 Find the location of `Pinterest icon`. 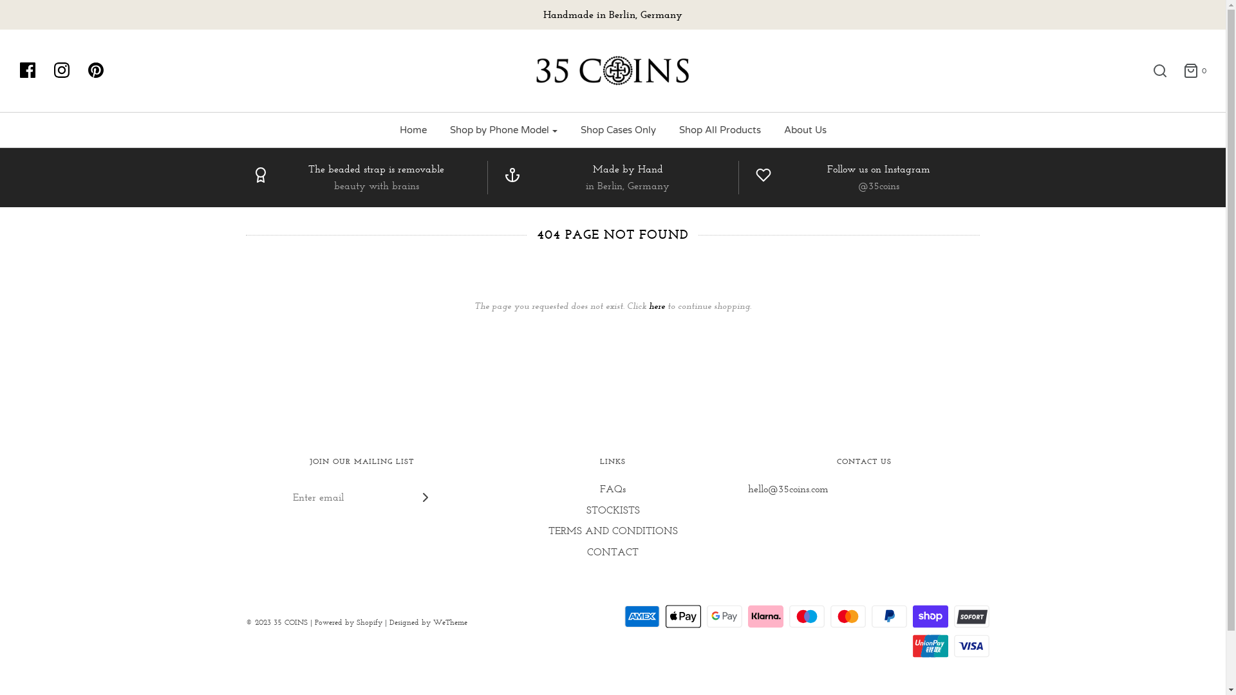

Pinterest icon is located at coordinates (102, 71).